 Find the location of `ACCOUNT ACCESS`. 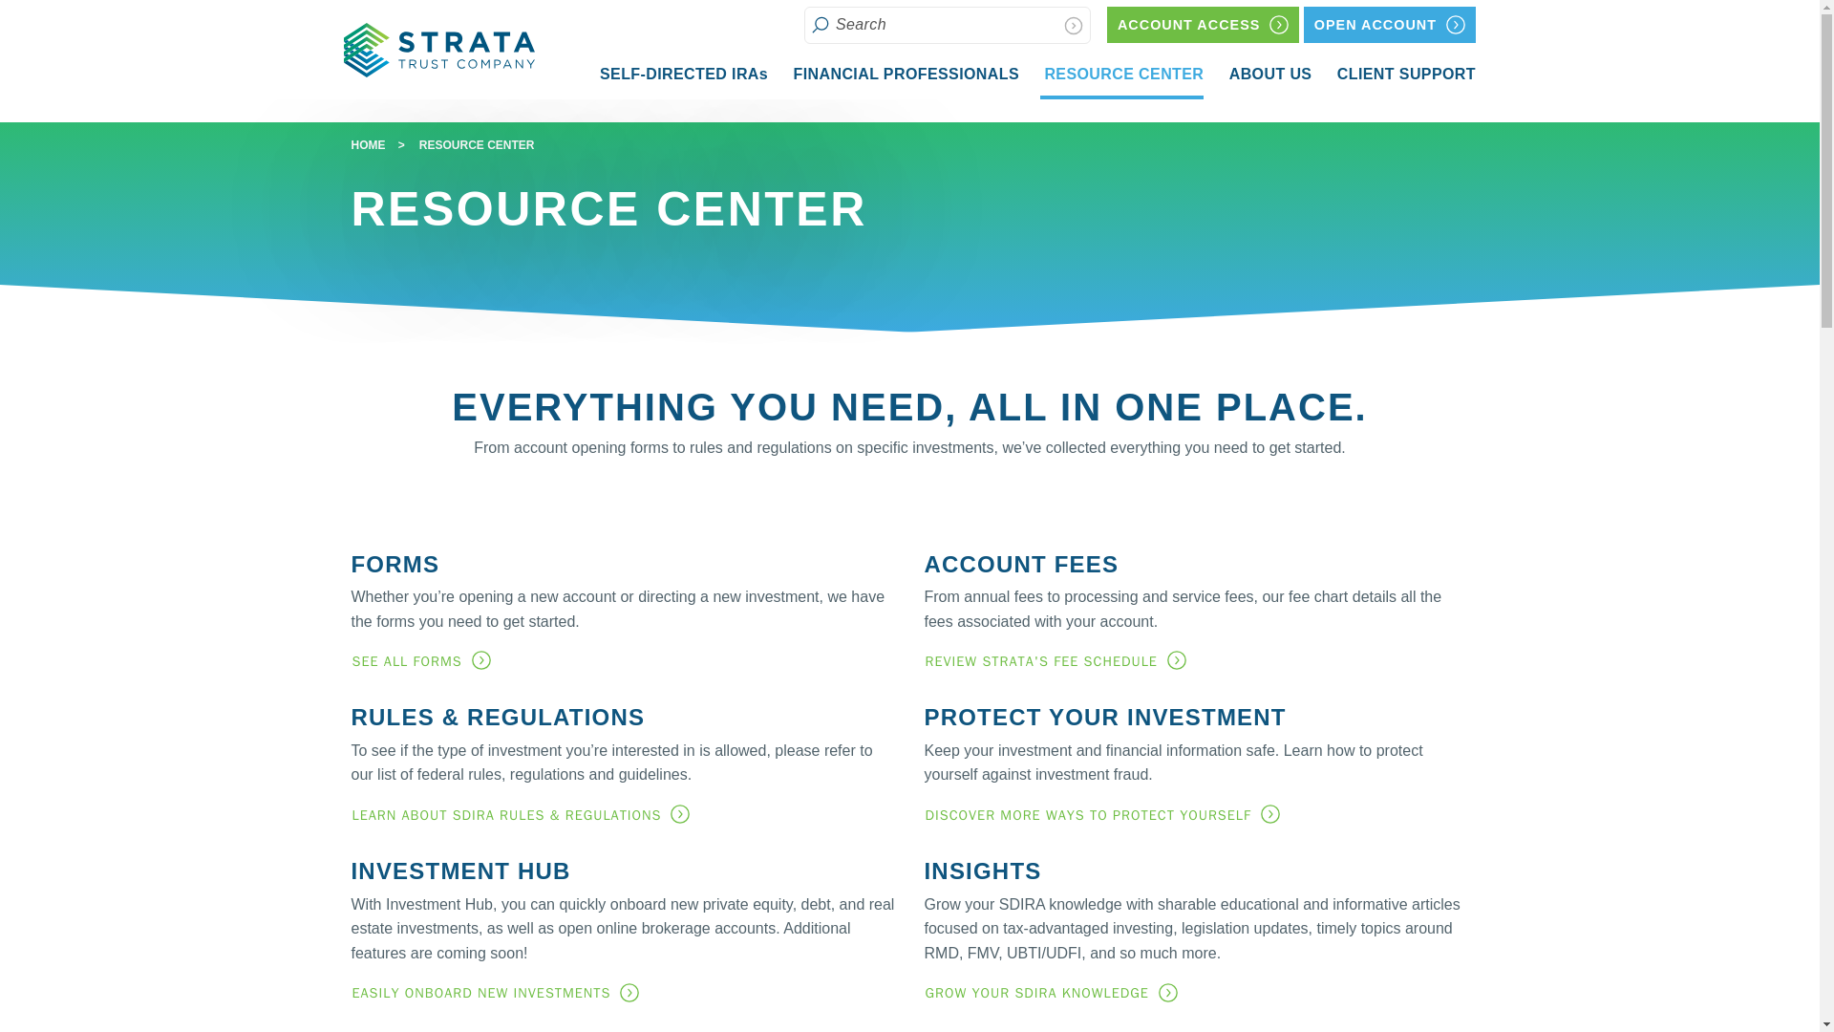

ACCOUNT ACCESS is located at coordinates (682, 74).